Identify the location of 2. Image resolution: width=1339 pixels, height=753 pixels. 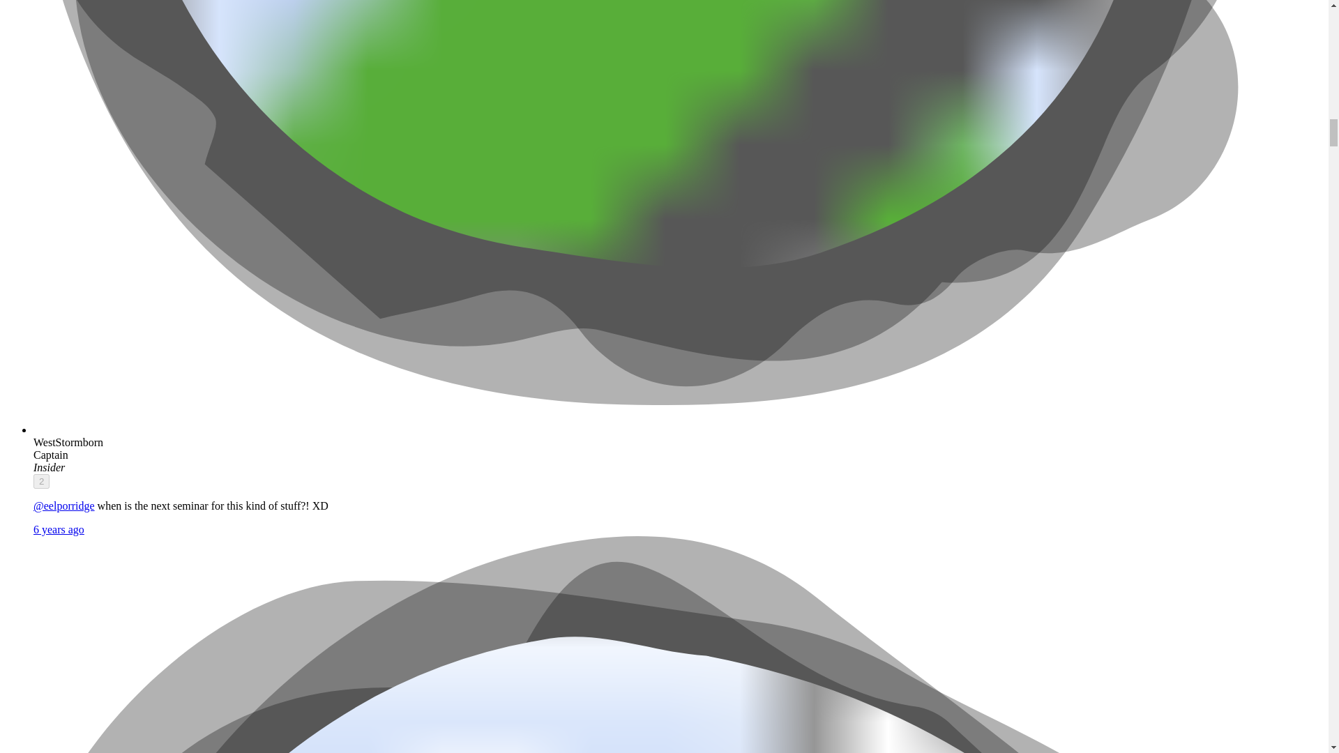
(42, 481).